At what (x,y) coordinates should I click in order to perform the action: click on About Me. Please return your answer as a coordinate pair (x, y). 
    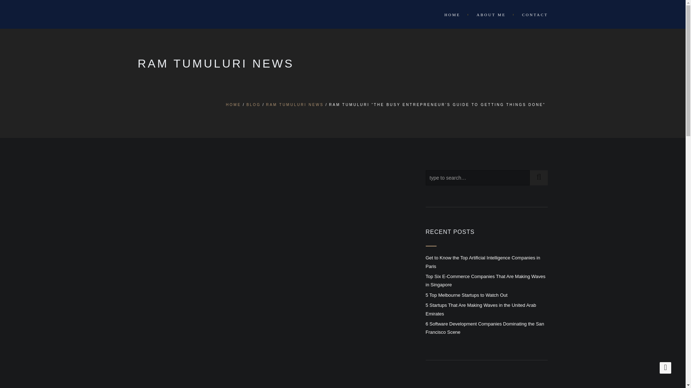
    Looking at the image, I should click on (492, 14).